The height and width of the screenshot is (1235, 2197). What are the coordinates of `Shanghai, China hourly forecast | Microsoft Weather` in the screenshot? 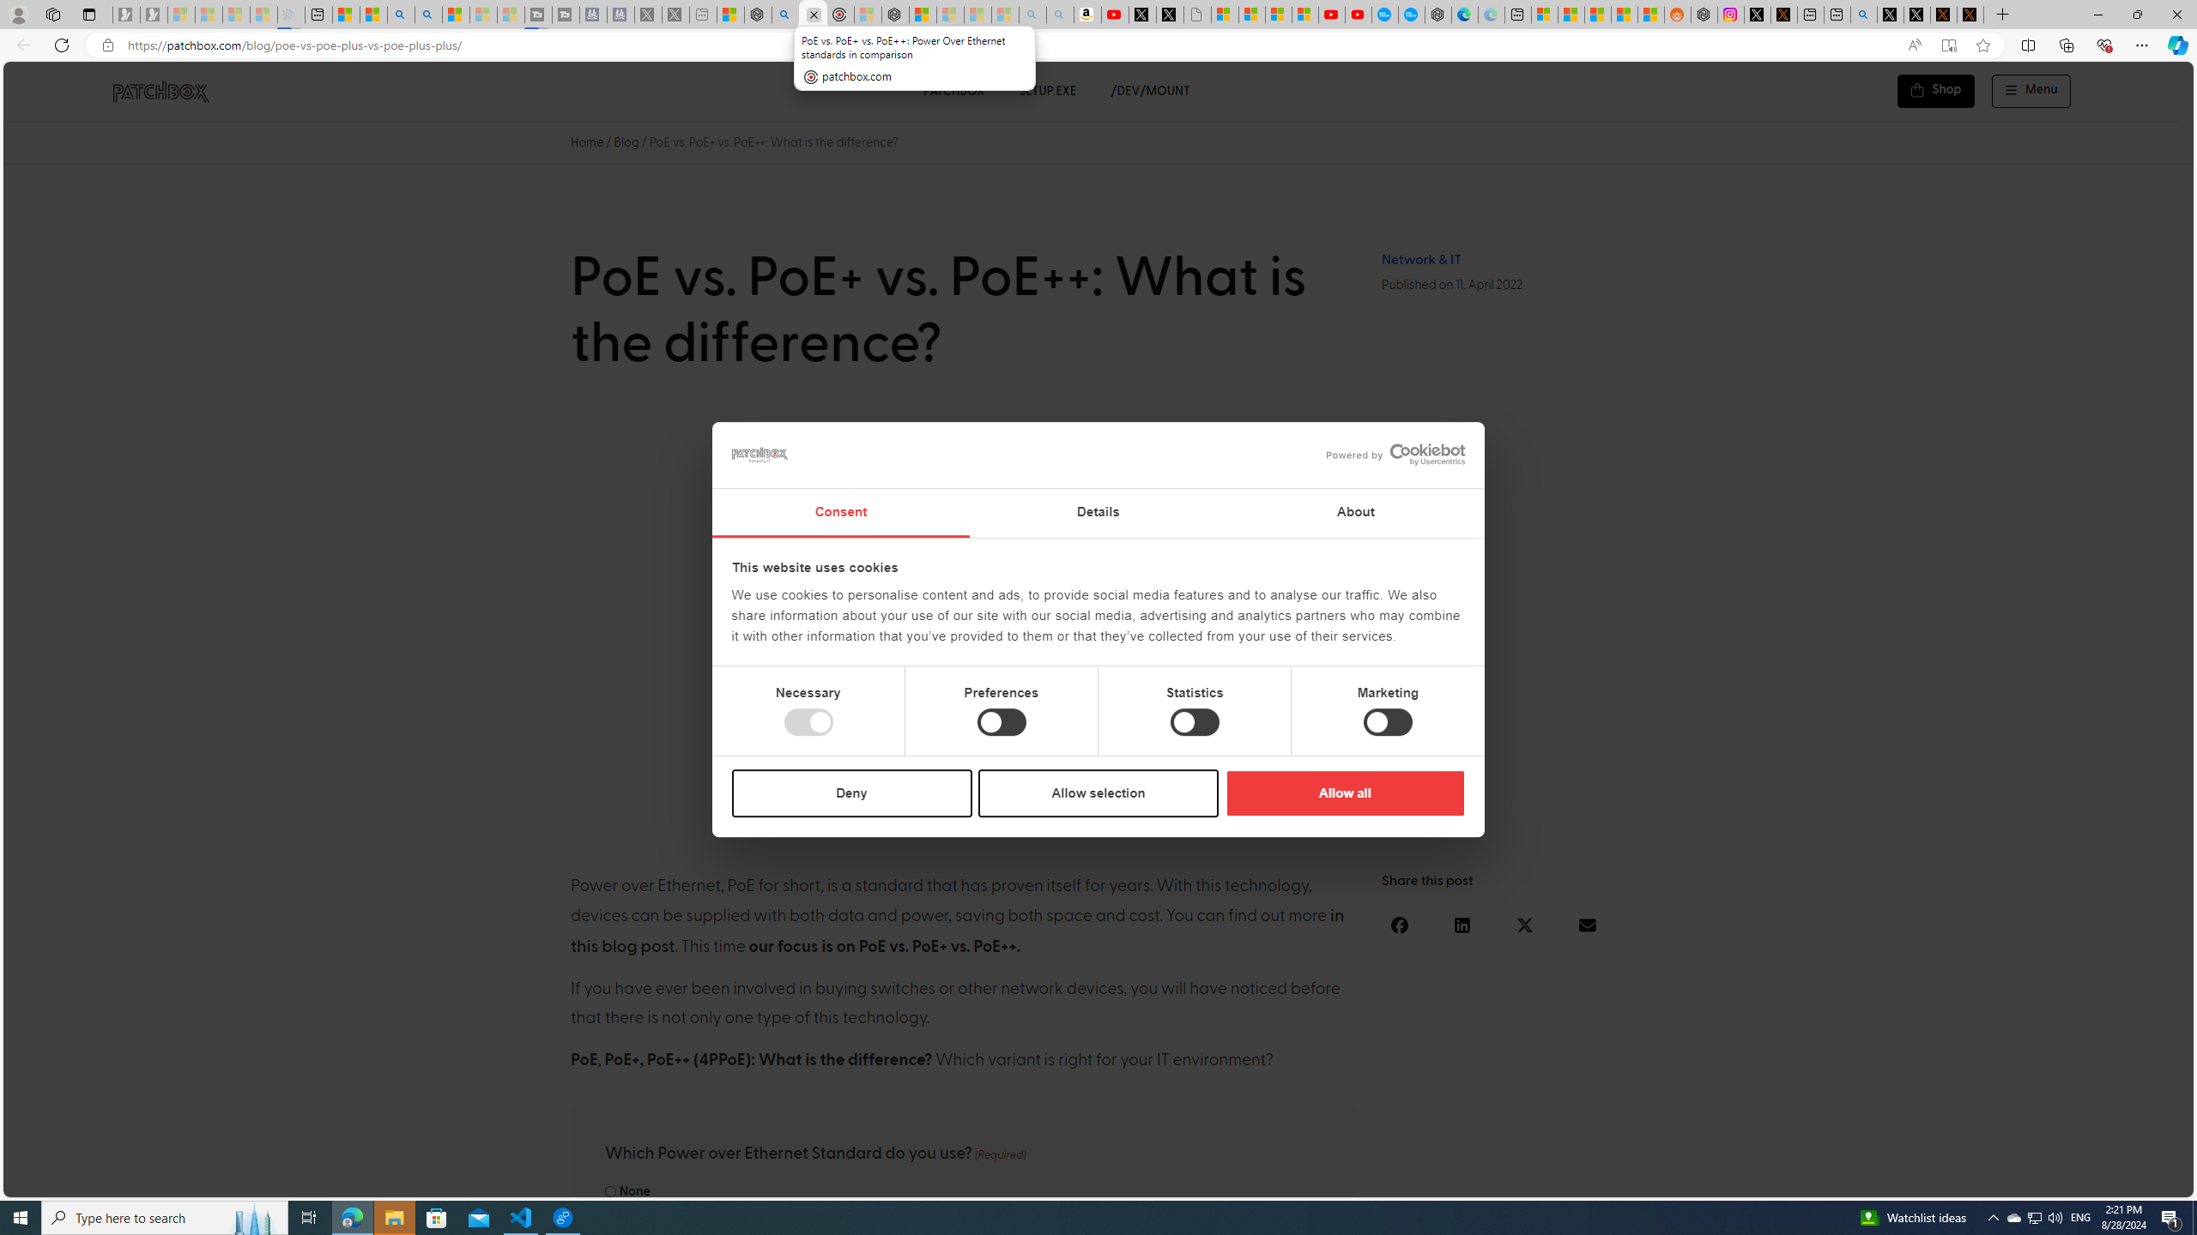 It's located at (1598, 15).